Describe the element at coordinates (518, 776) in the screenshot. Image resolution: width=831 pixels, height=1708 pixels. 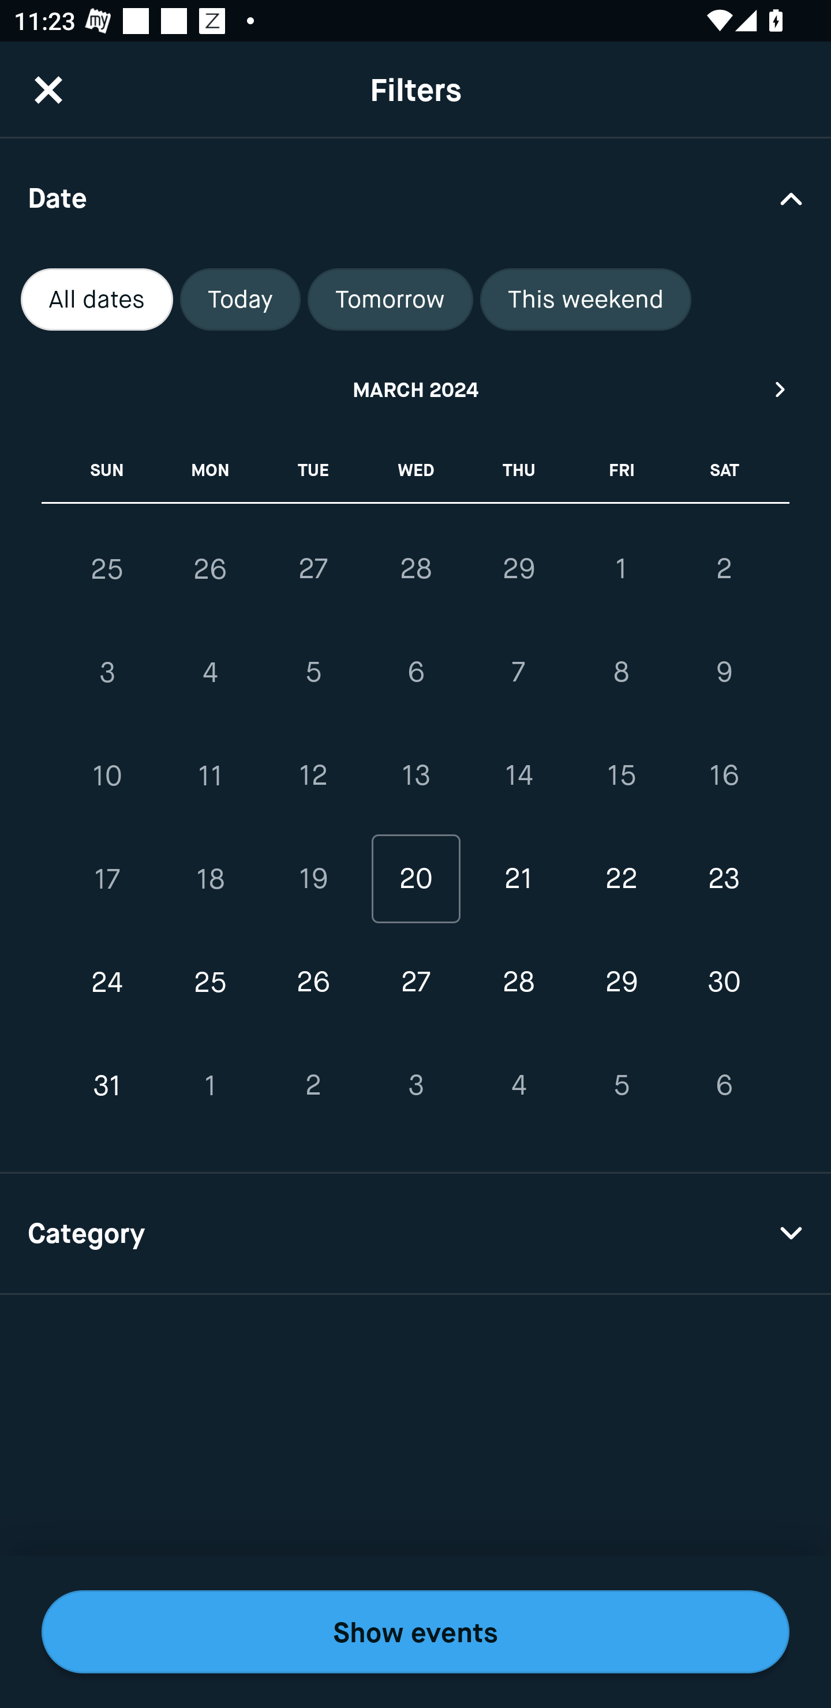
I see `14` at that location.